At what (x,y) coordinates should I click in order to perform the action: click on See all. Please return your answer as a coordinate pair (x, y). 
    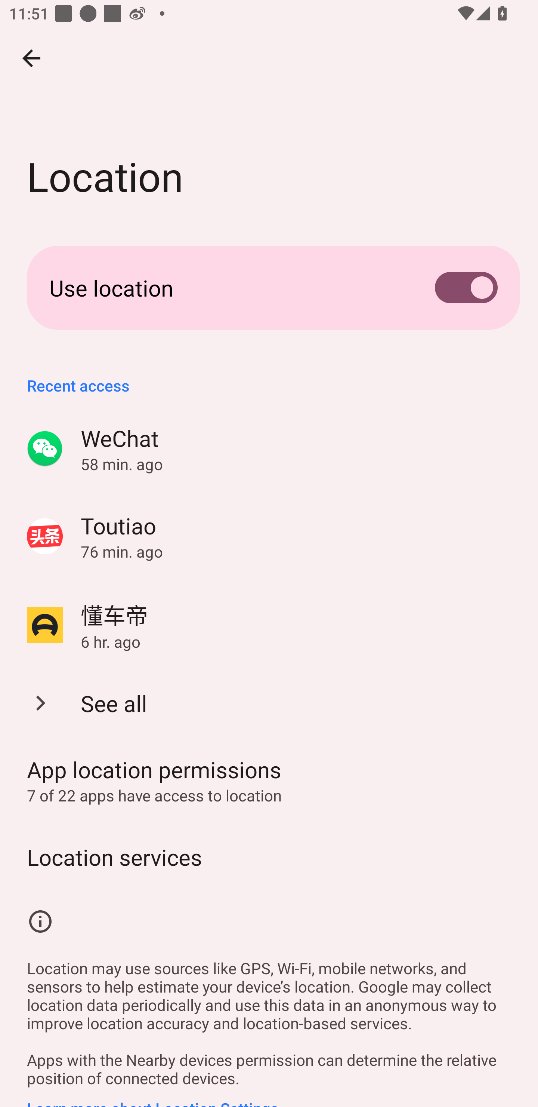
    Looking at the image, I should click on (269, 703).